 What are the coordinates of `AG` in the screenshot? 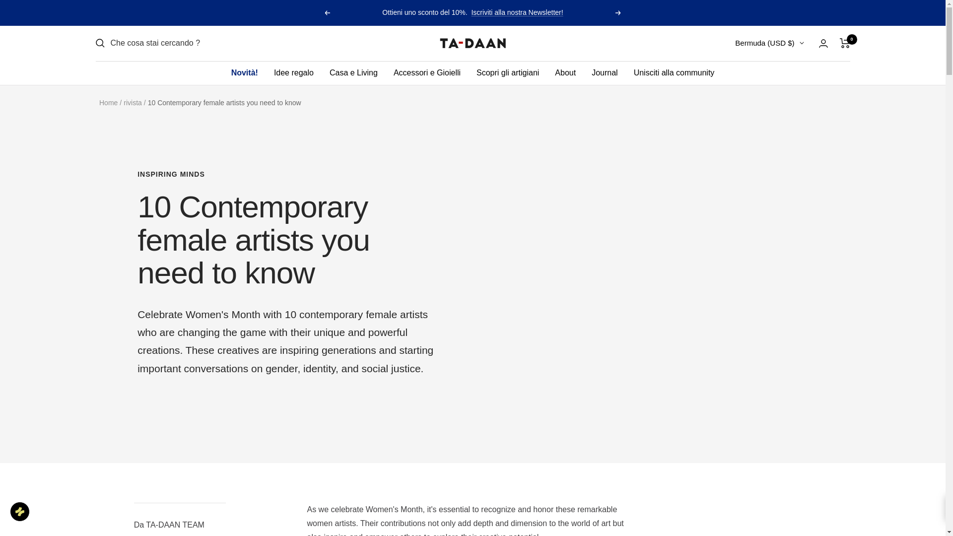 It's located at (703, 199).